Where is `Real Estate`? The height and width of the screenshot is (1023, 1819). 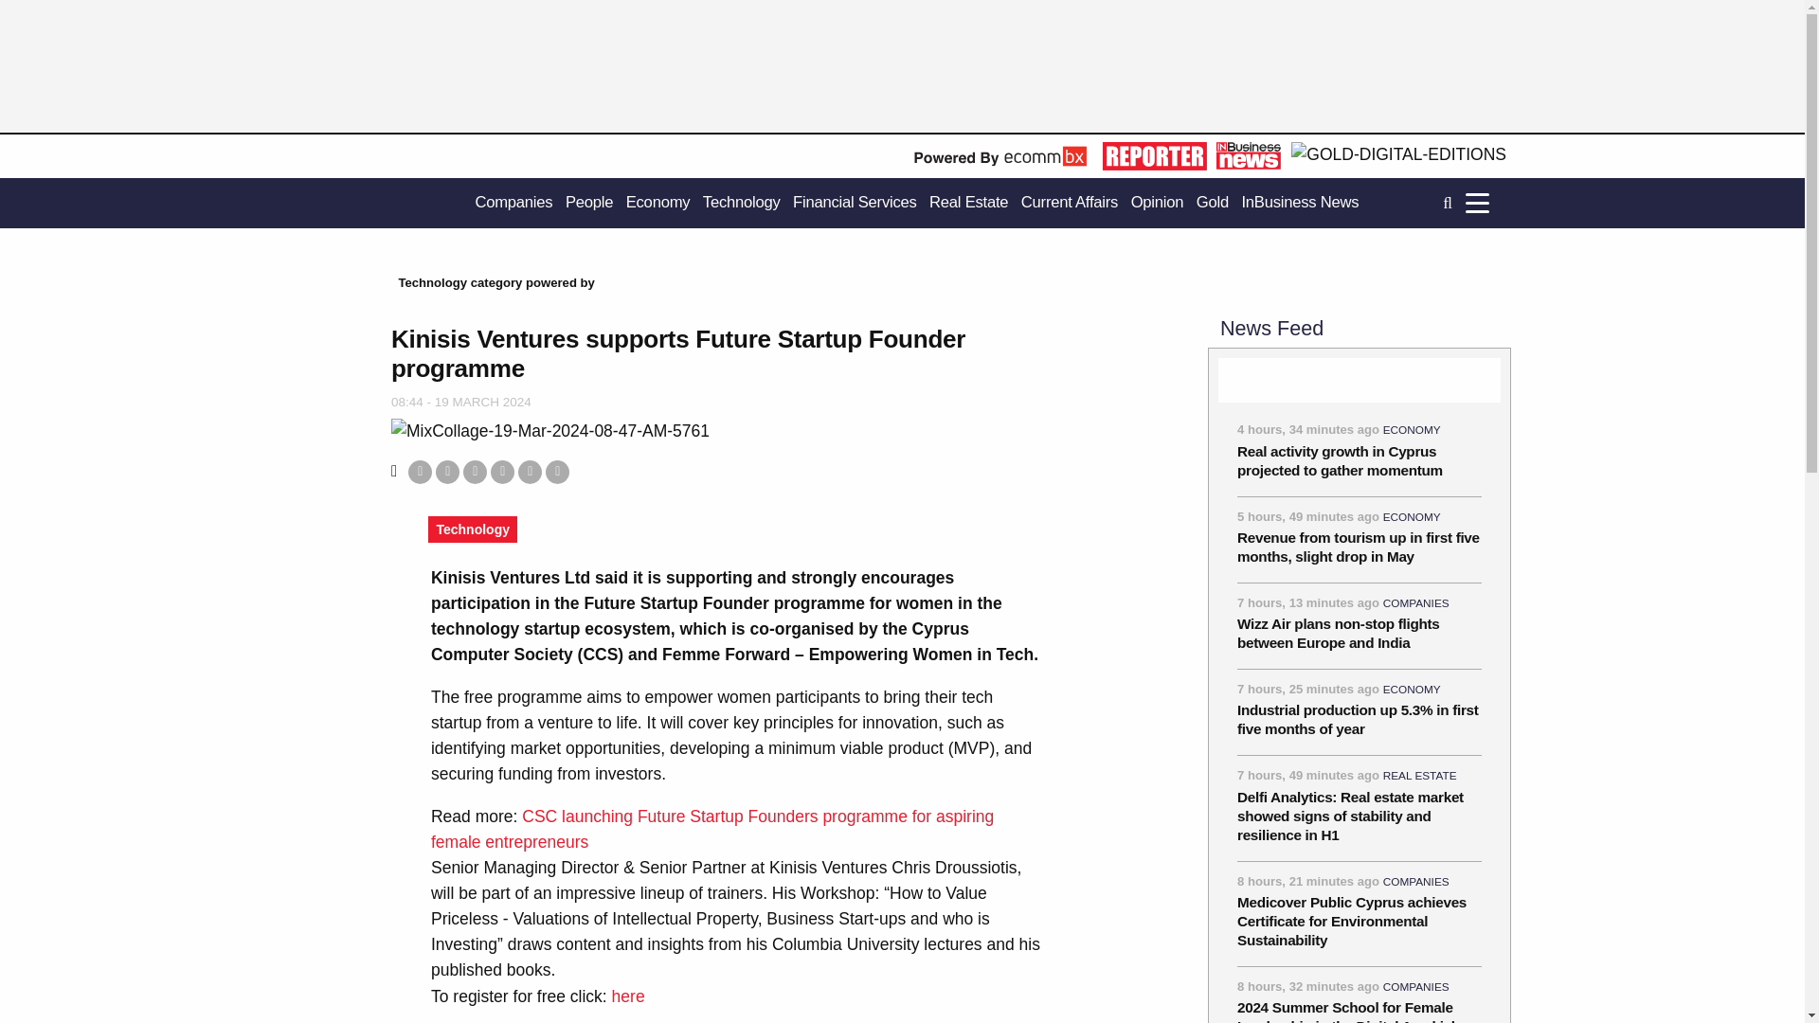
Real Estate is located at coordinates (968, 203).